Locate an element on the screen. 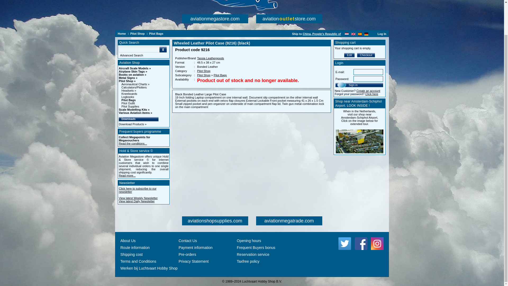 The image size is (508, 286). Log In is located at coordinates (382, 34).